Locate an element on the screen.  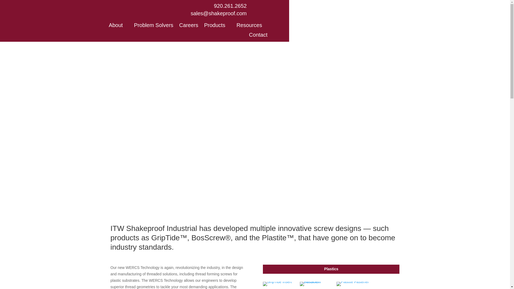
Careers is located at coordinates (188, 26).